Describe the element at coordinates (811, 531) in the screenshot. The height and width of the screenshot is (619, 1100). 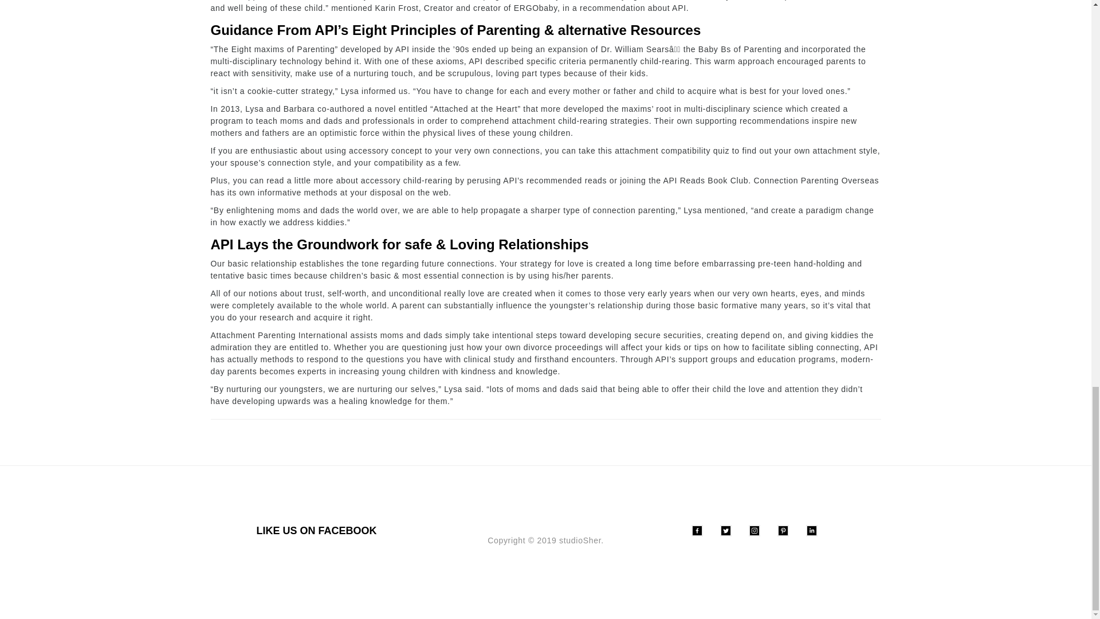
I see `Linkedin` at that location.